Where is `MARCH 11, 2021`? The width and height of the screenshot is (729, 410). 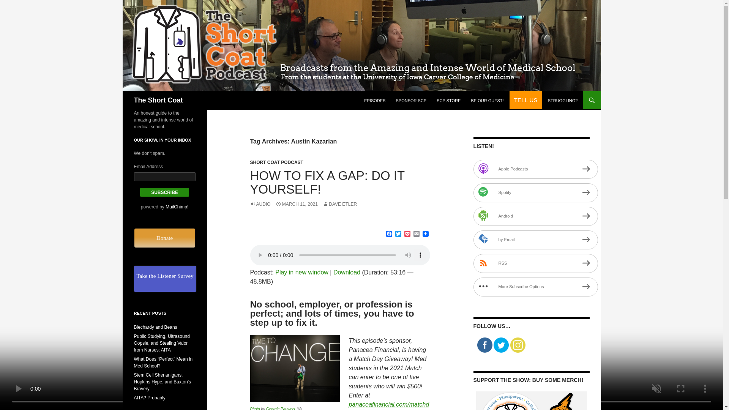 MARCH 11, 2021 is located at coordinates (297, 204).